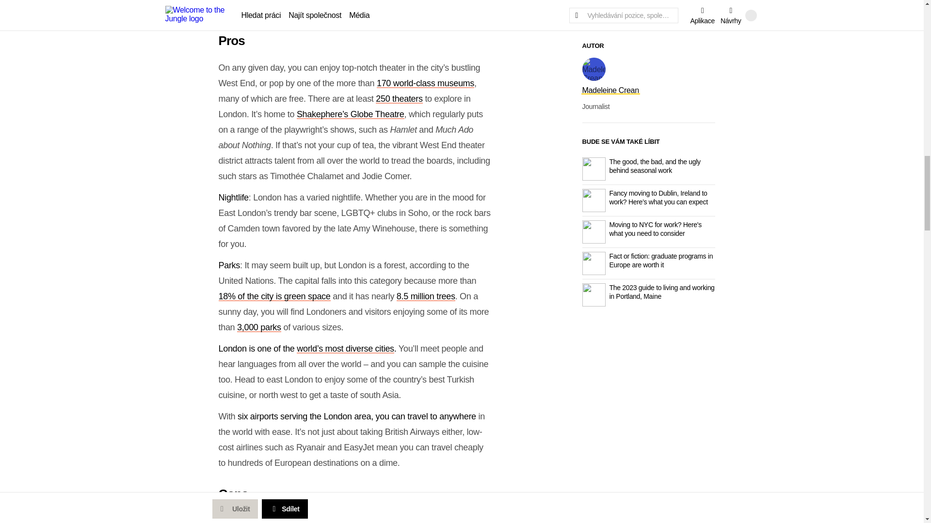 This screenshot has height=523, width=931. Describe the element at coordinates (425, 83) in the screenshot. I see `170 world-class museums` at that location.